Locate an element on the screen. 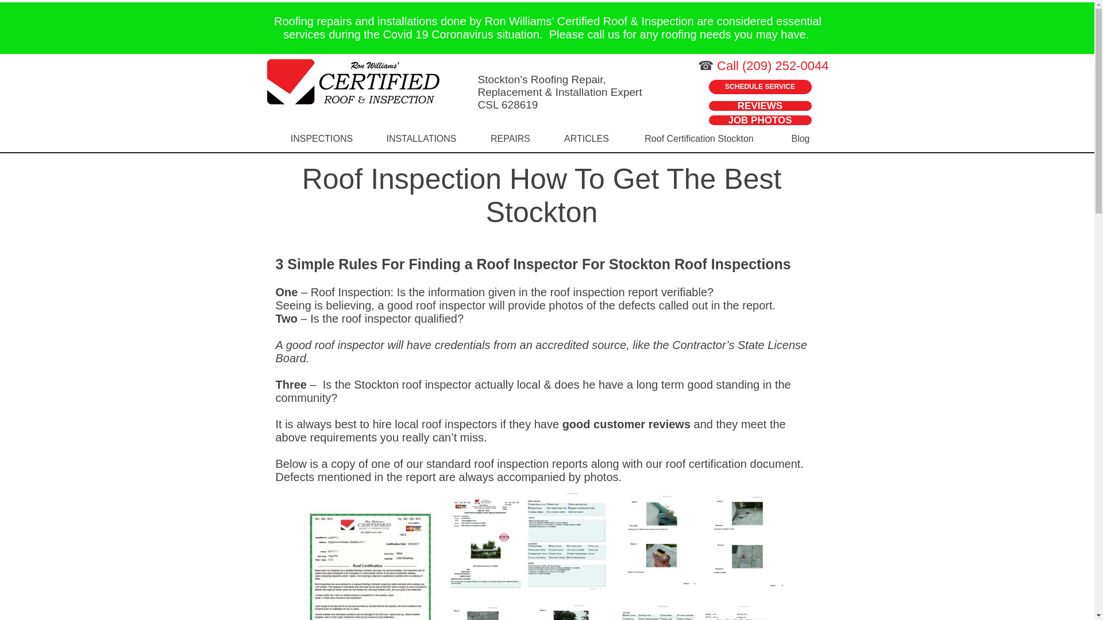  INSTALLATIONS is located at coordinates (421, 139).